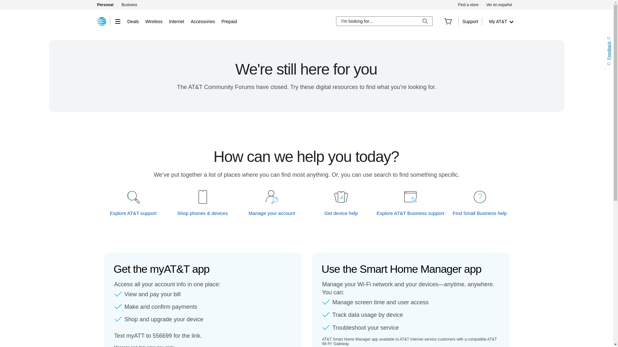 The width and height of the screenshot is (618, 347). Describe the element at coordinates (468, 4) in the screenshot. I see `Find a store` at that location.